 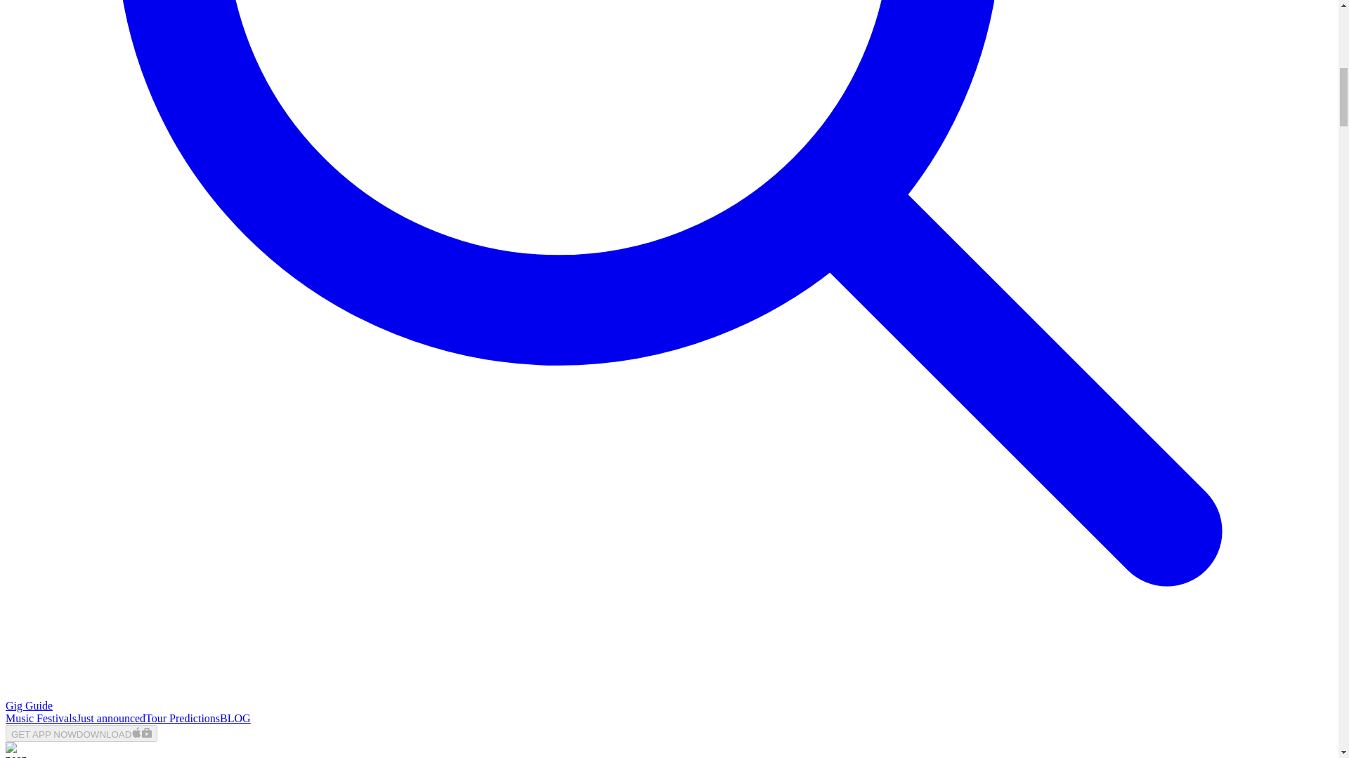 What do you see at coordinates (235, 719) in the screenshot?
I see `BLOG` at bounding box center [235, 719].